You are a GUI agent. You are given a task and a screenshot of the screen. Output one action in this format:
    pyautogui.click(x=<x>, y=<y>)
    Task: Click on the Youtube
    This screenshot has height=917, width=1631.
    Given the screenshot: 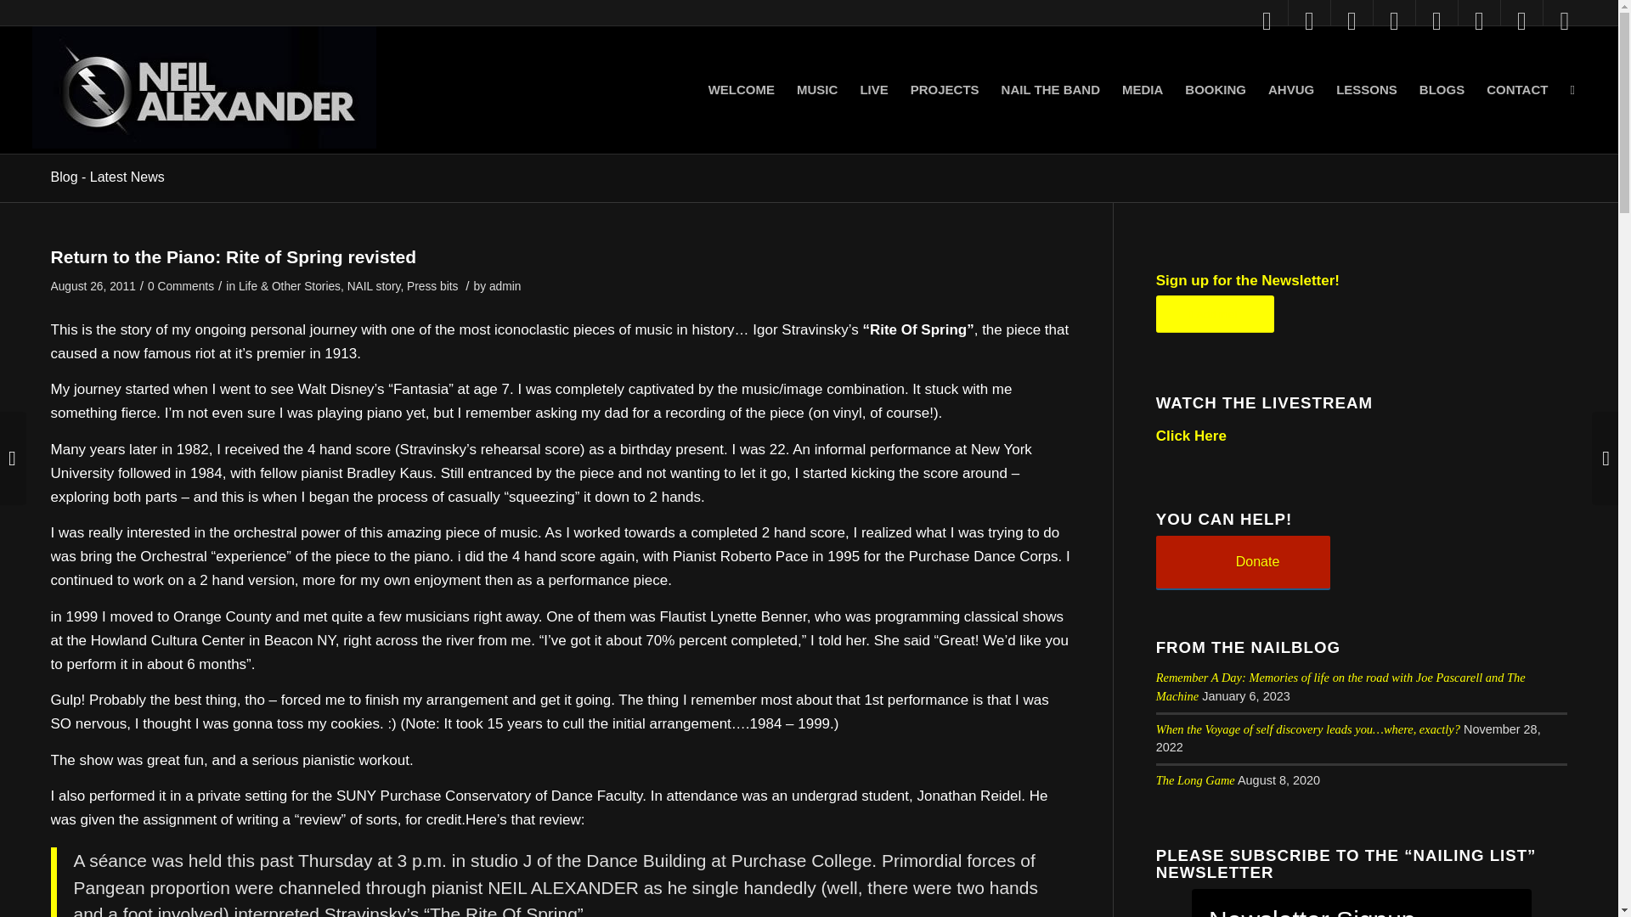 What is the action you would take?
    pyautogui.click(x=1352, y=20)
    